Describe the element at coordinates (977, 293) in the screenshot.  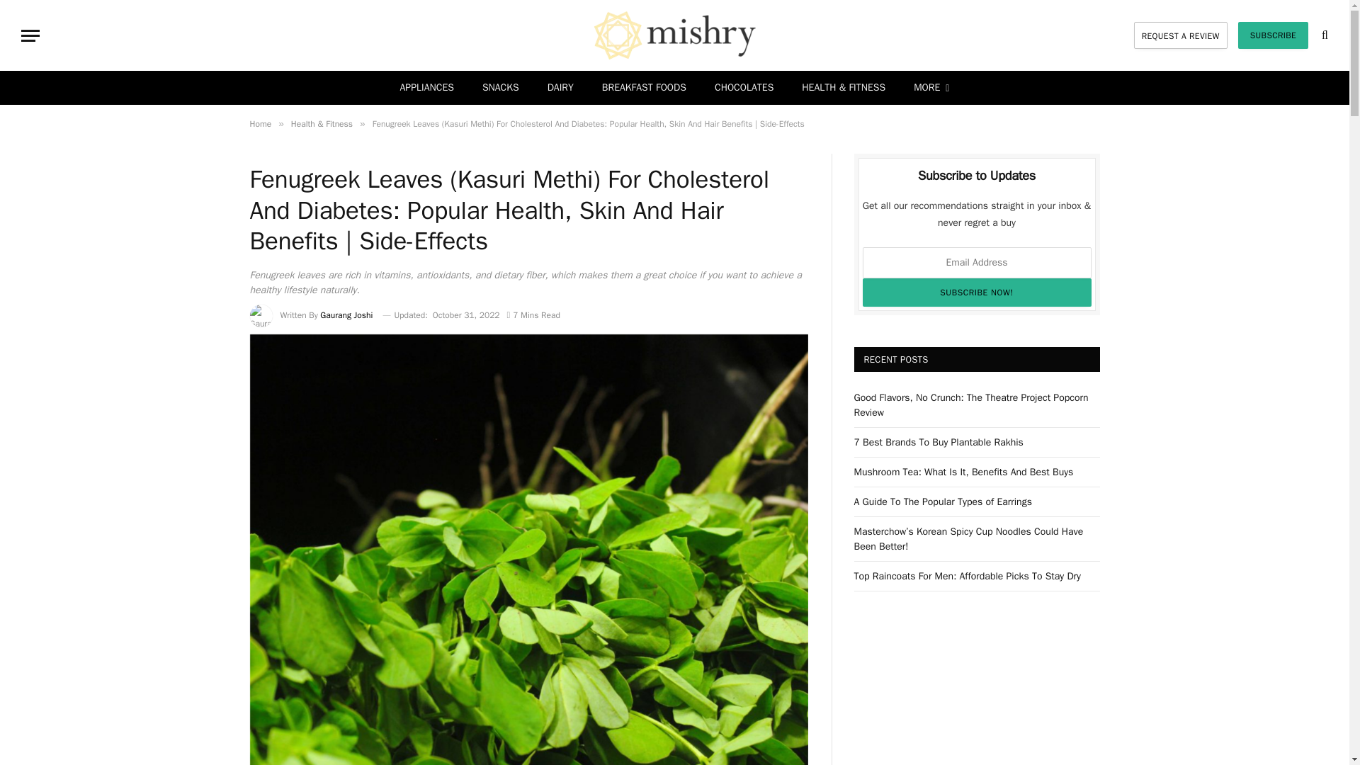
I see `Subscribe Now!` at that location.